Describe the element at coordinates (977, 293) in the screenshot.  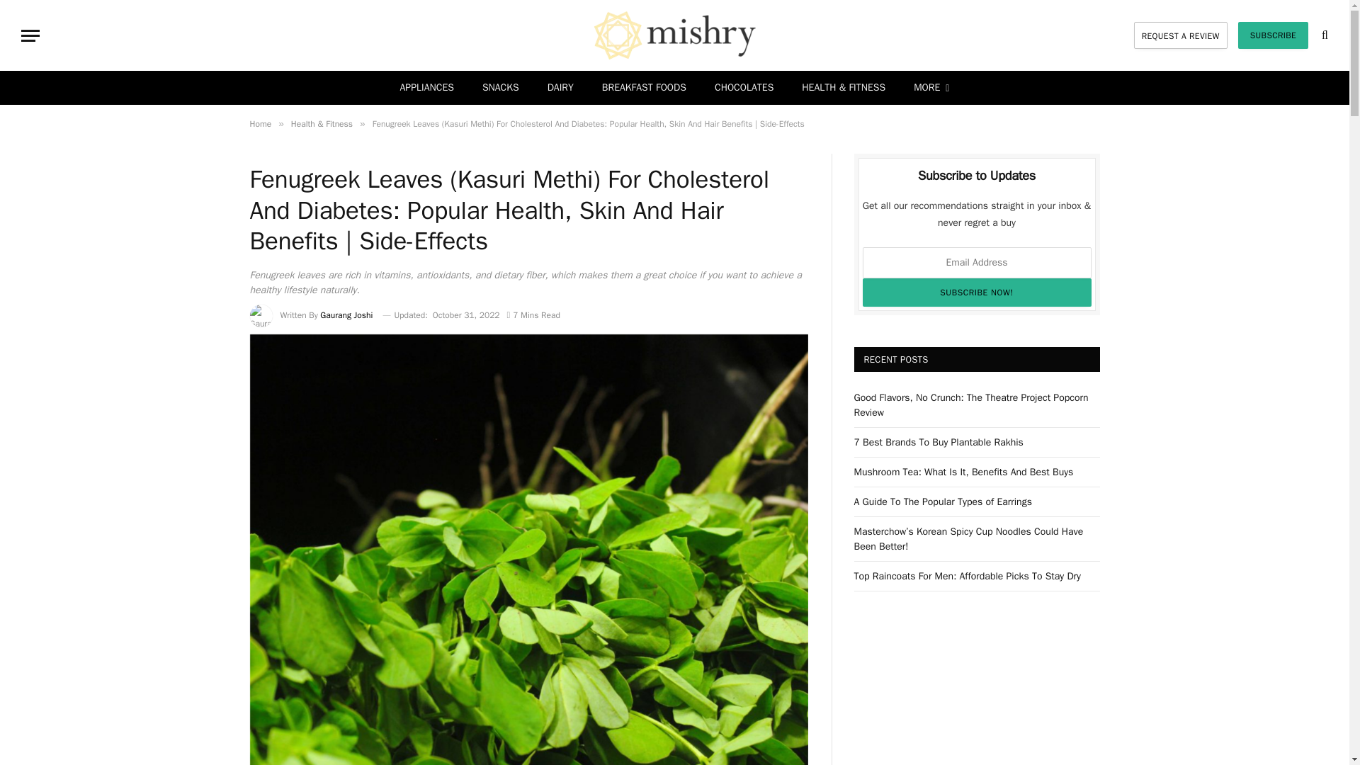
I see `Subscribe Now!` at that location.